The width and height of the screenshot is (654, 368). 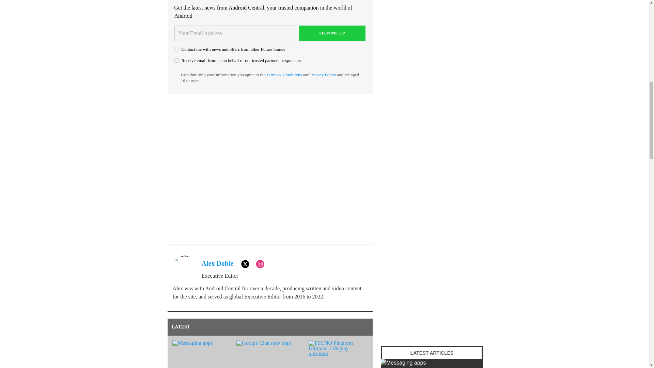 What do you see at coordinates (176, 49) in the screenshot?
I see `on` at bounding box center [176, 49].